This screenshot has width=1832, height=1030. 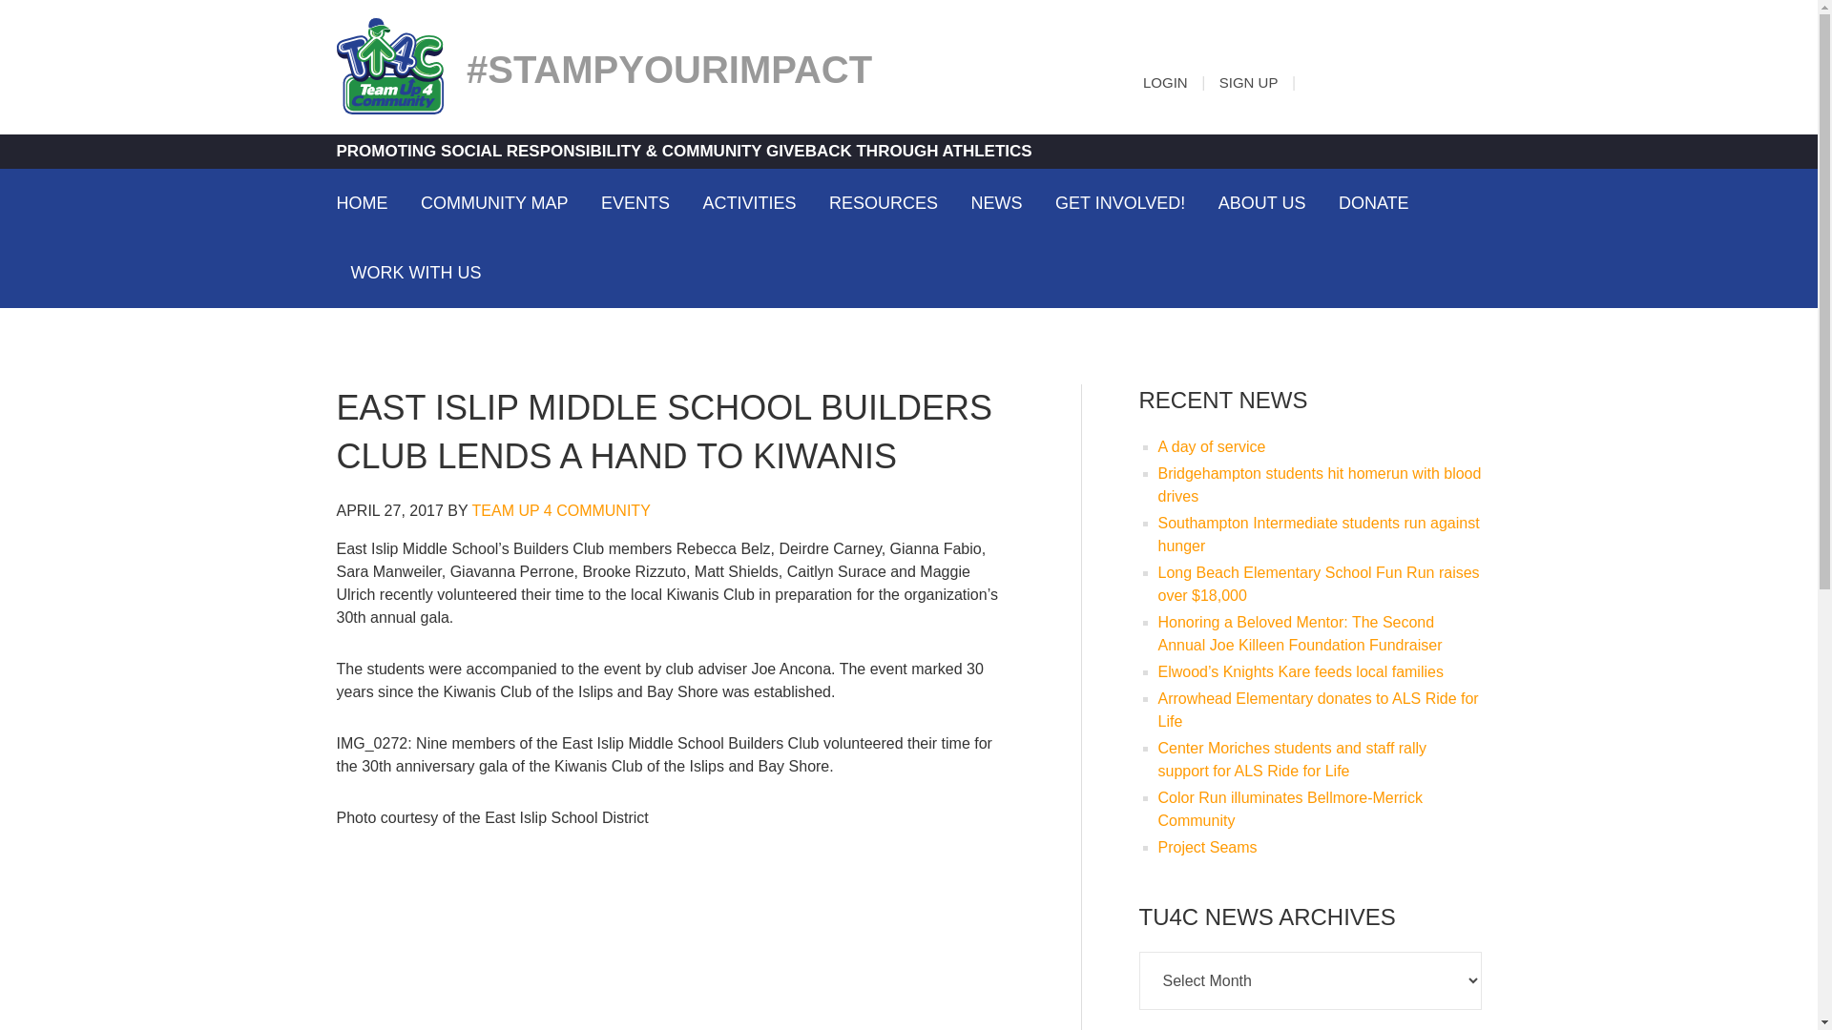 I want to click on RESOURCES, so click(x=884, y=202).